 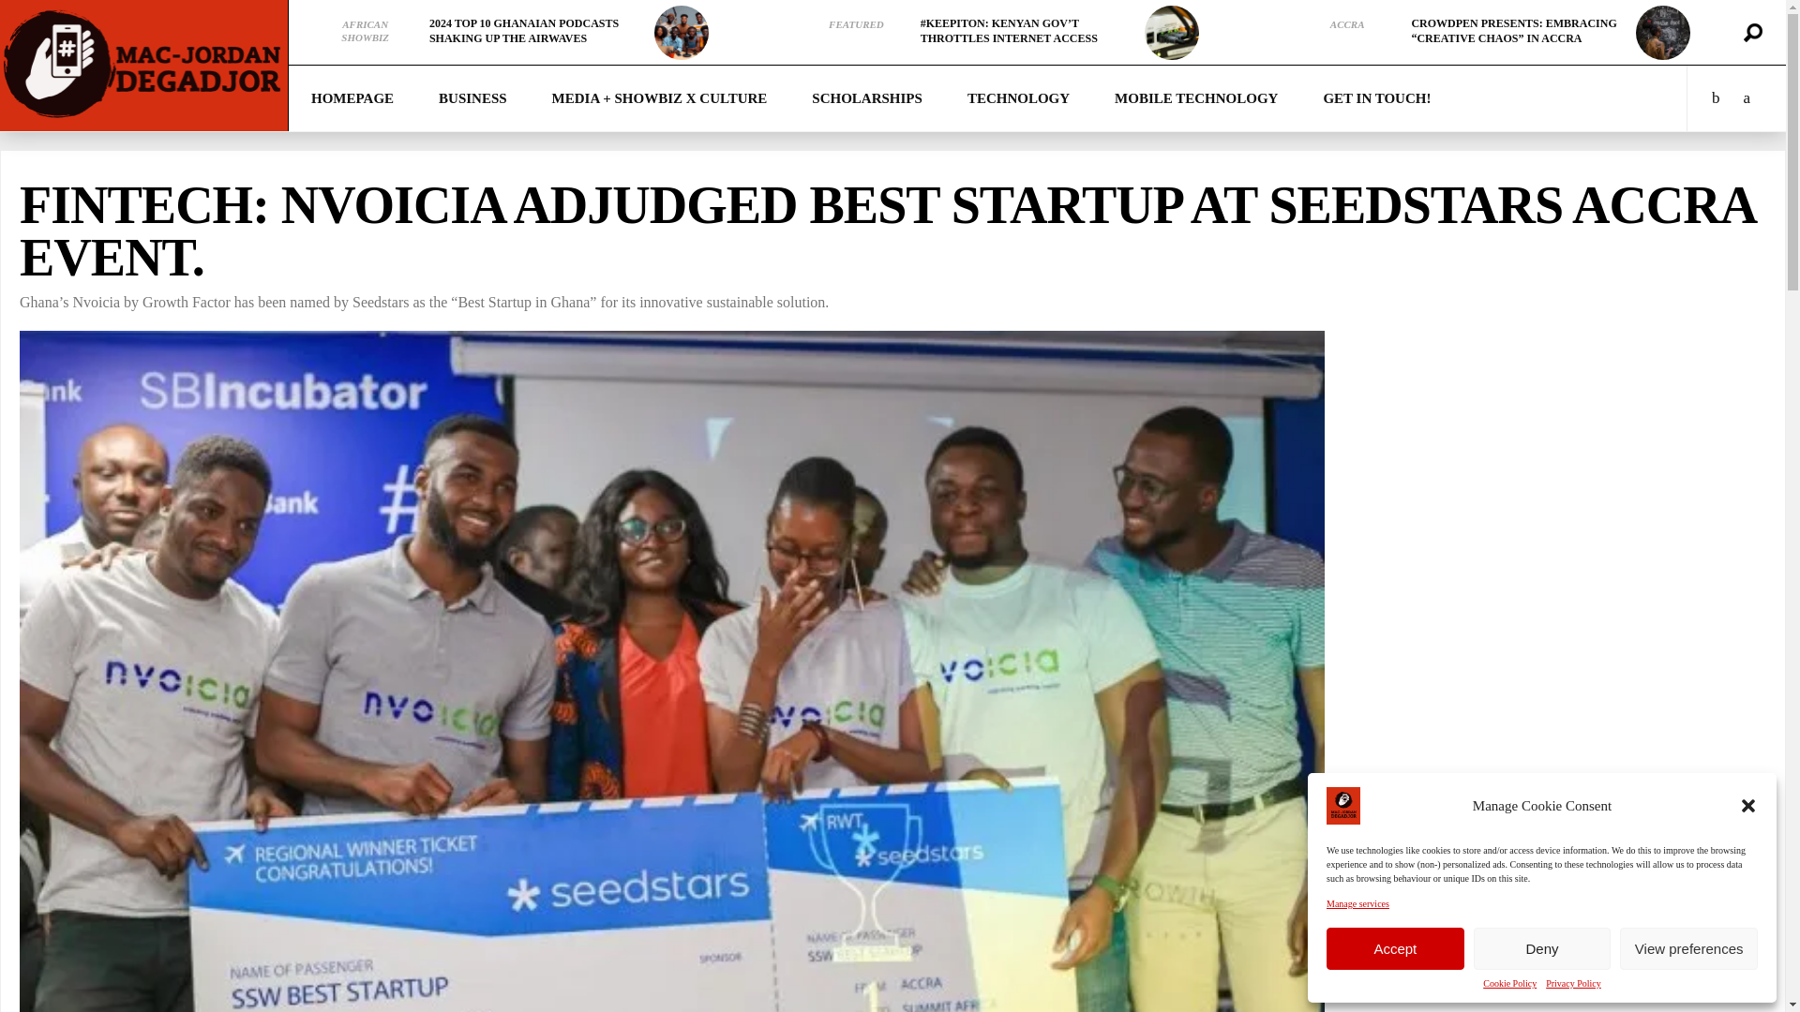 What do you see at coordinates (1542, 948) in the screenshot?
I see `Deny` at bounding box center [1542, 948].